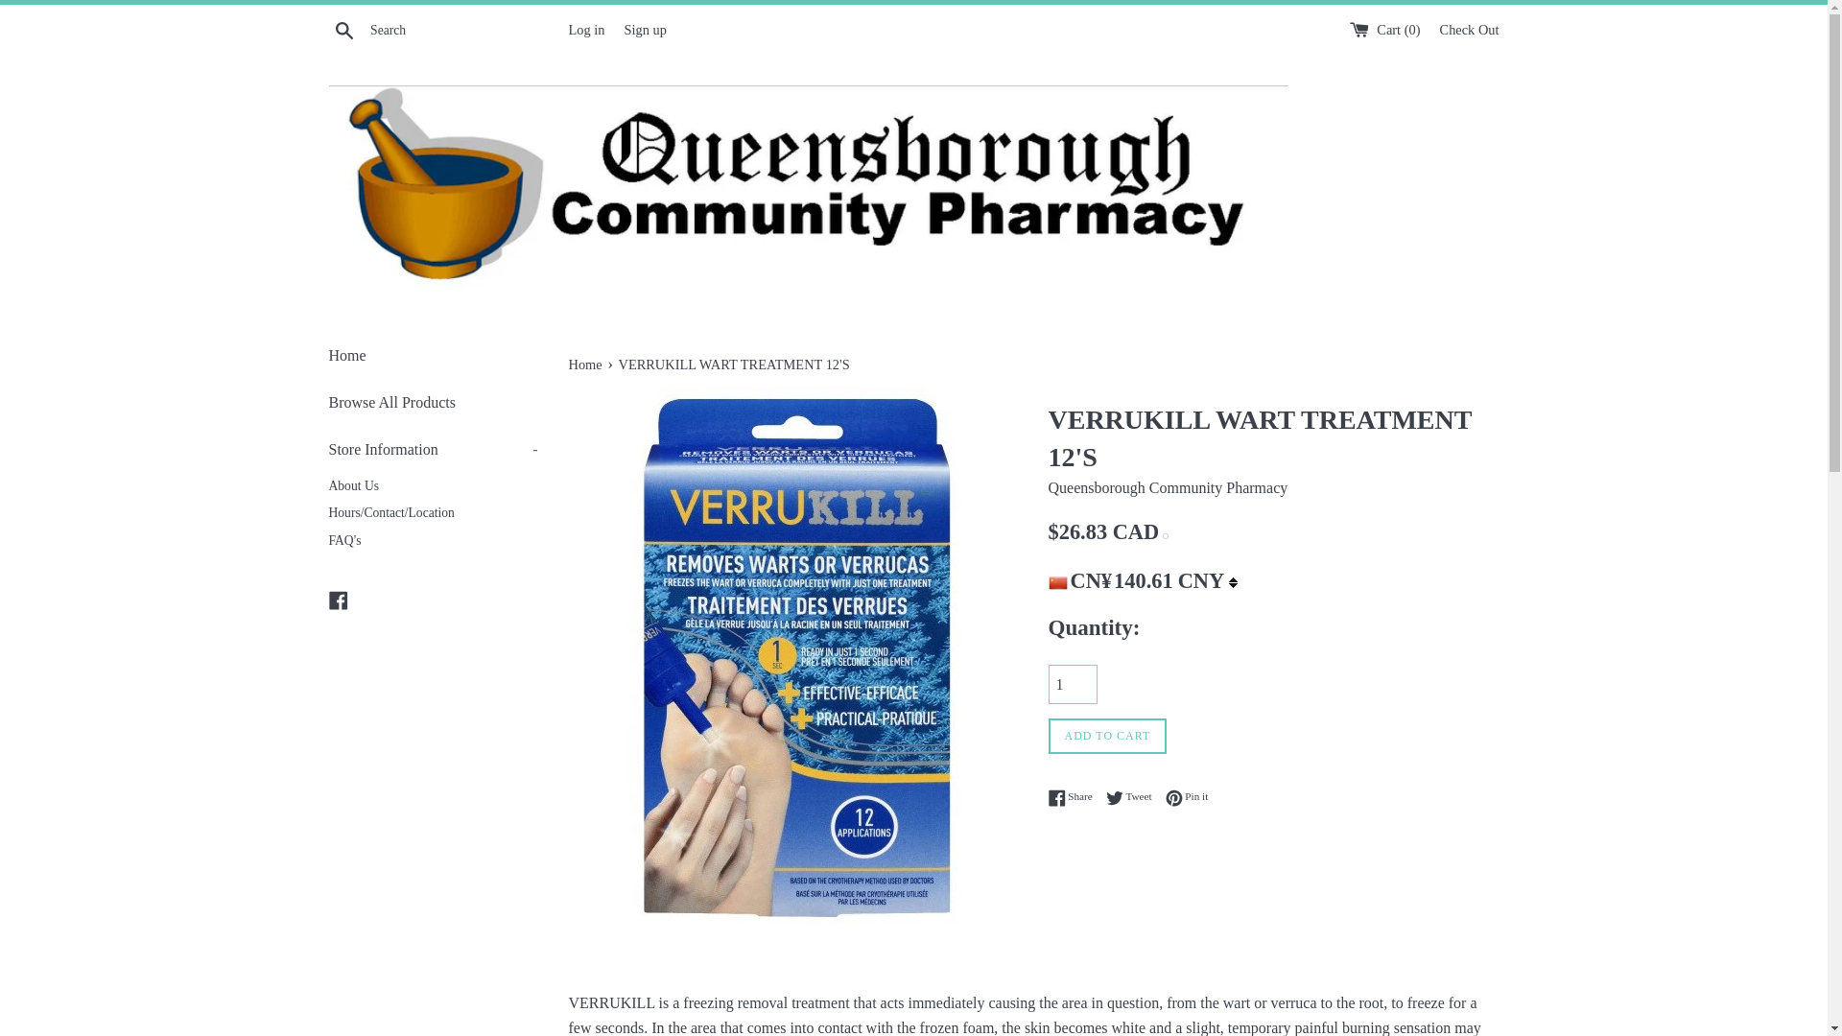 This screenshot has height=1036, width=1842. What do you see at coordinates (1187, 796) in the screenshot?
I see `Back to the frontpage` at bounding box center [1187, 796].